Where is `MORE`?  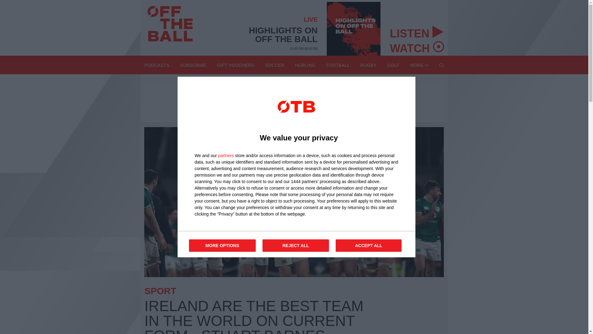 MORE is located at coordinates (275, 65).